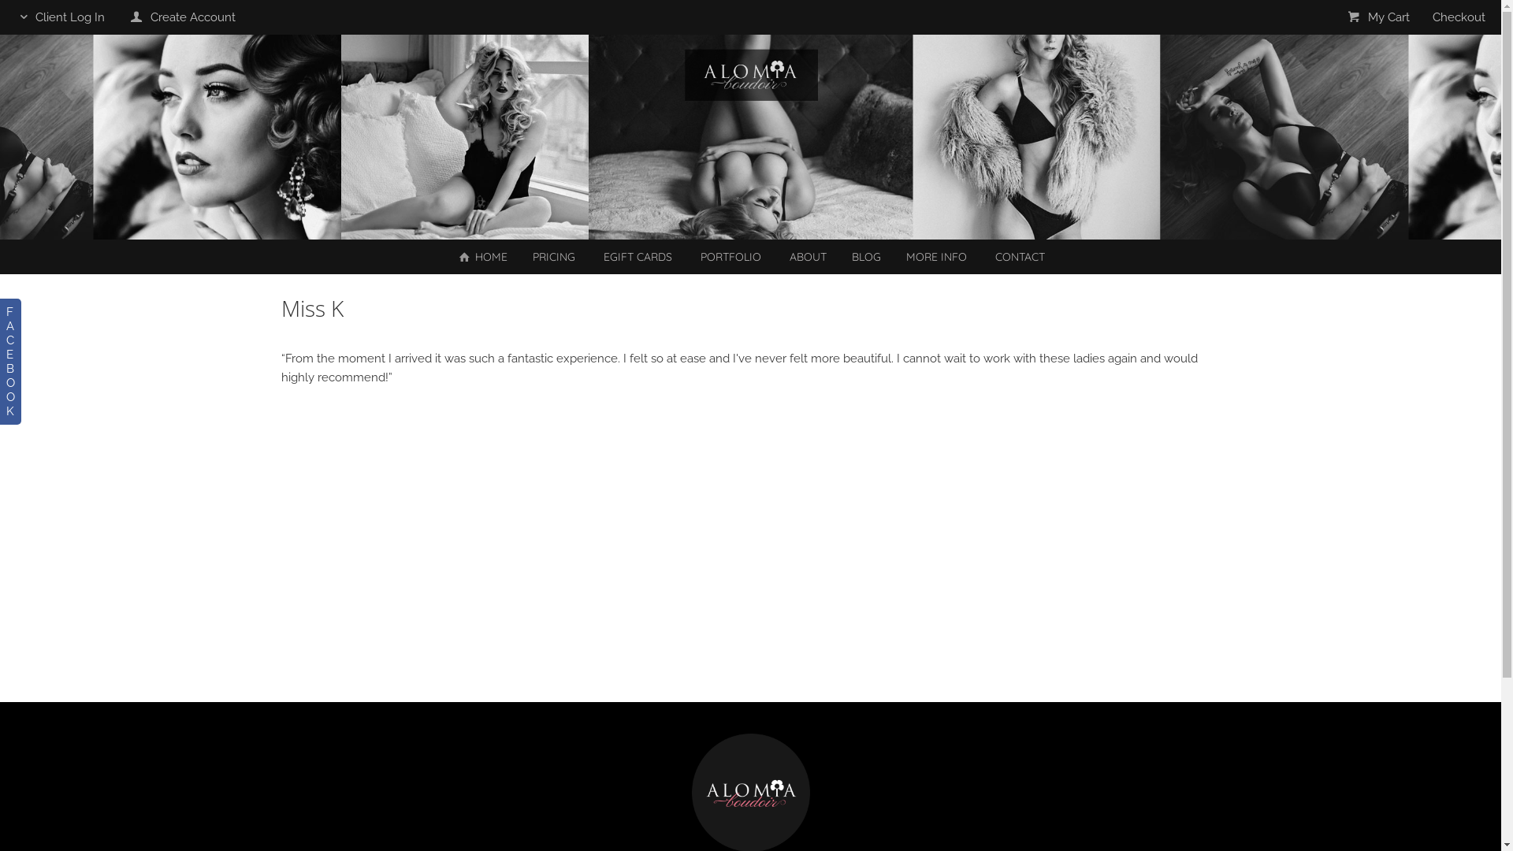 This screenshot has height=851, width=1513. I want to click on  Client Log In, so click(60, 17).